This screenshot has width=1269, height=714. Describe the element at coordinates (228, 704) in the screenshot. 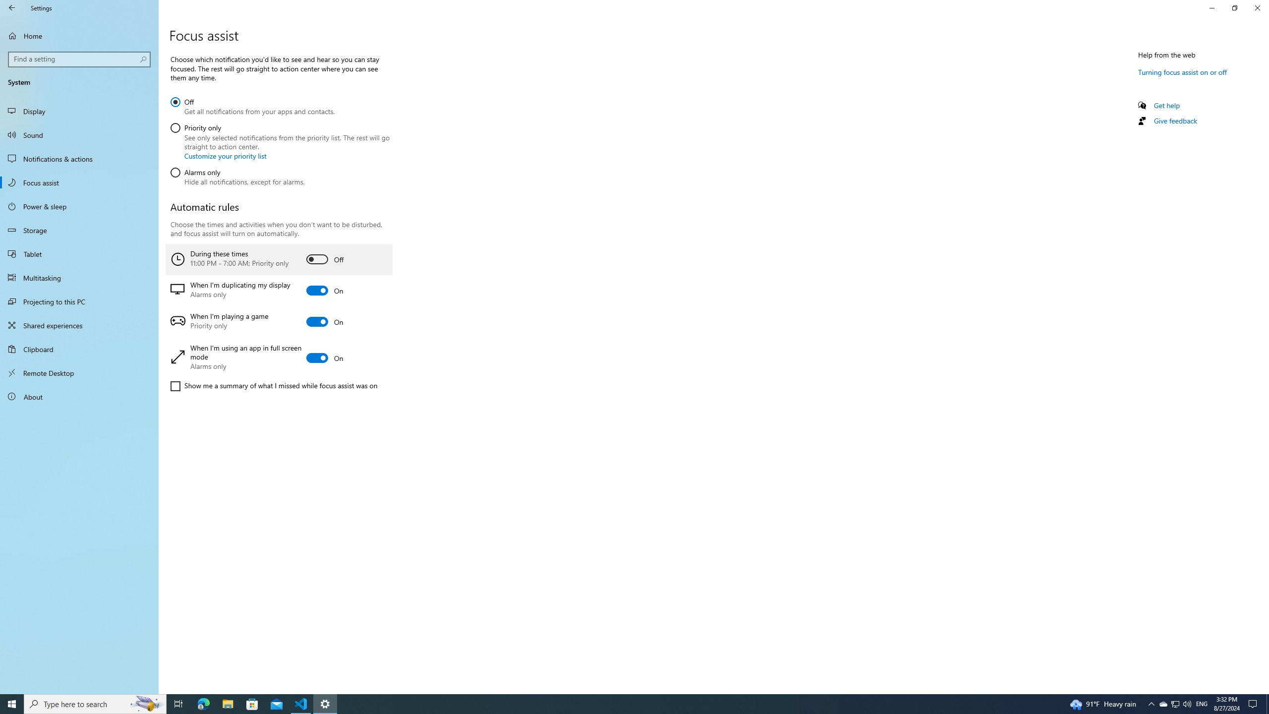

I see `Give feedback` at that location.